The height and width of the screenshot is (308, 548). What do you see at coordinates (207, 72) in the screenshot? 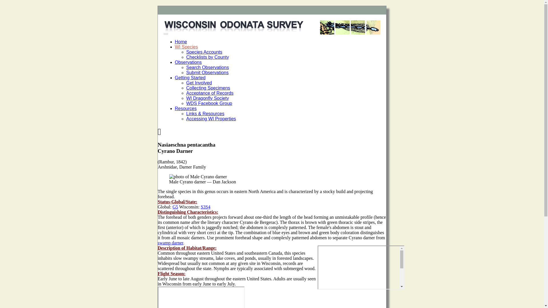
I see `Submit Observations` at bounding box center [207, 72].